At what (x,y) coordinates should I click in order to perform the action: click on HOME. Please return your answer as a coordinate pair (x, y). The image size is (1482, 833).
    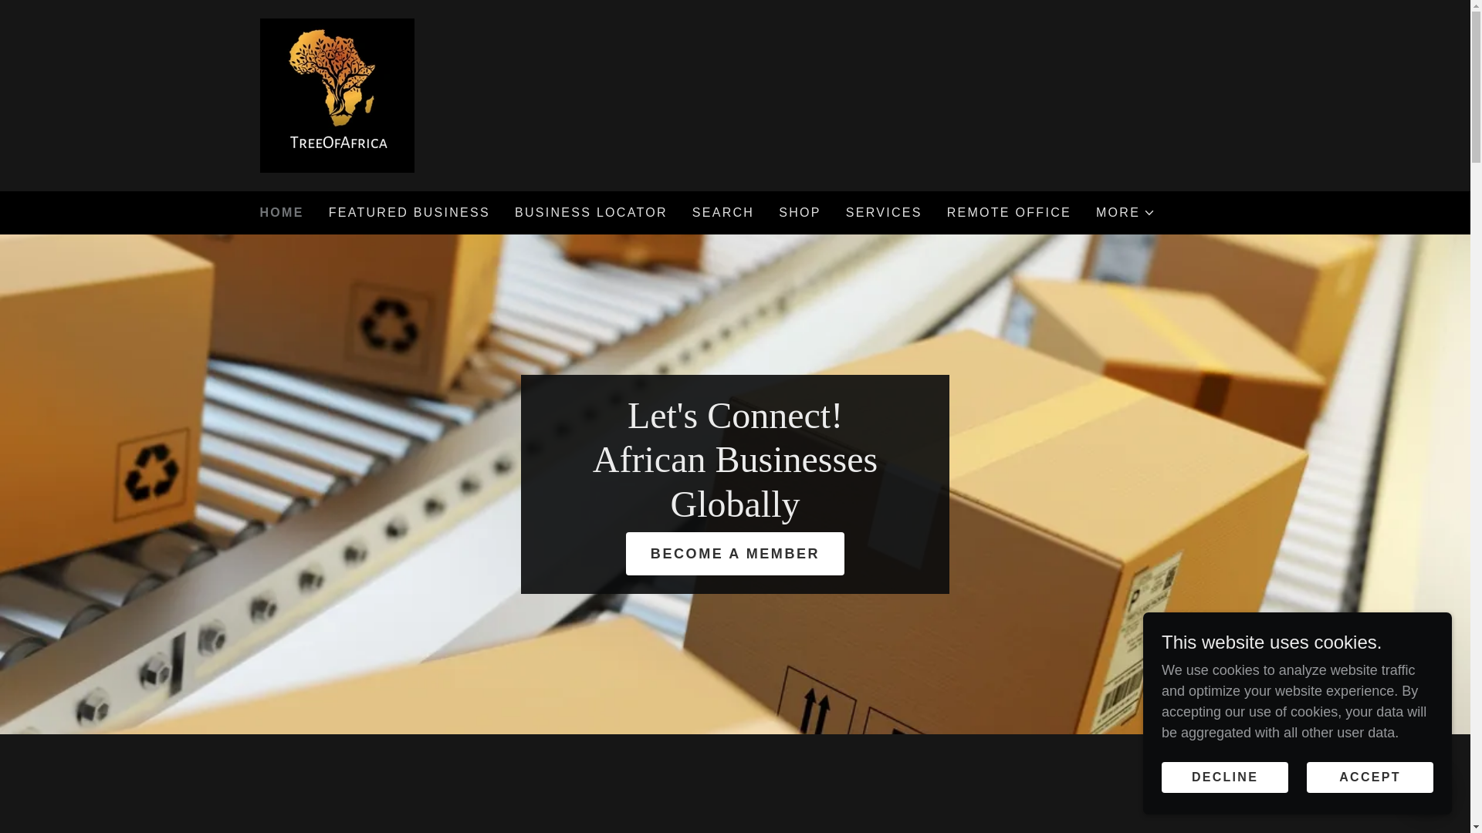
    Looking at the image, I should click on (281, 213).